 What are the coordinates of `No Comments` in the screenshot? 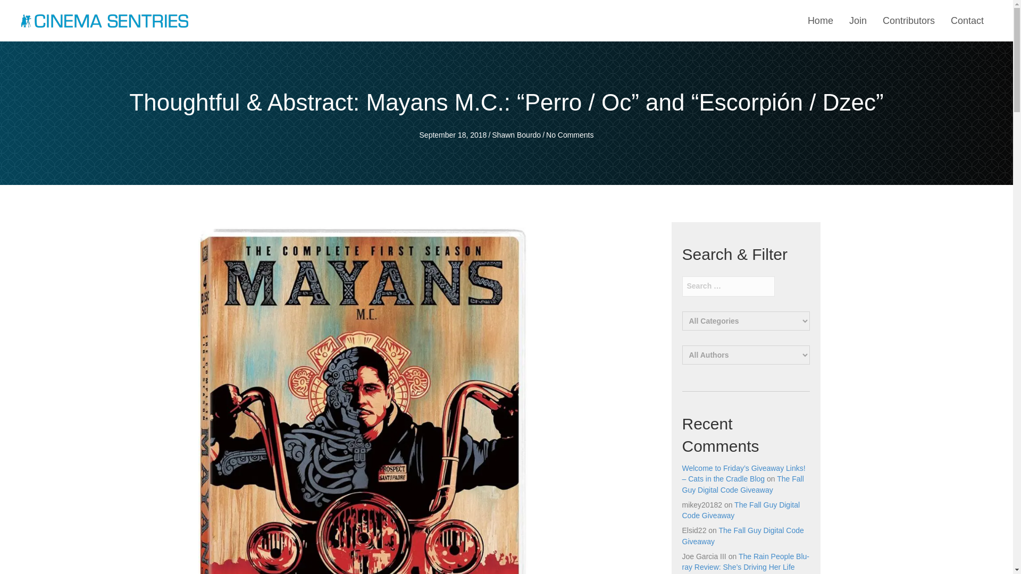 It's located at (570, 135).